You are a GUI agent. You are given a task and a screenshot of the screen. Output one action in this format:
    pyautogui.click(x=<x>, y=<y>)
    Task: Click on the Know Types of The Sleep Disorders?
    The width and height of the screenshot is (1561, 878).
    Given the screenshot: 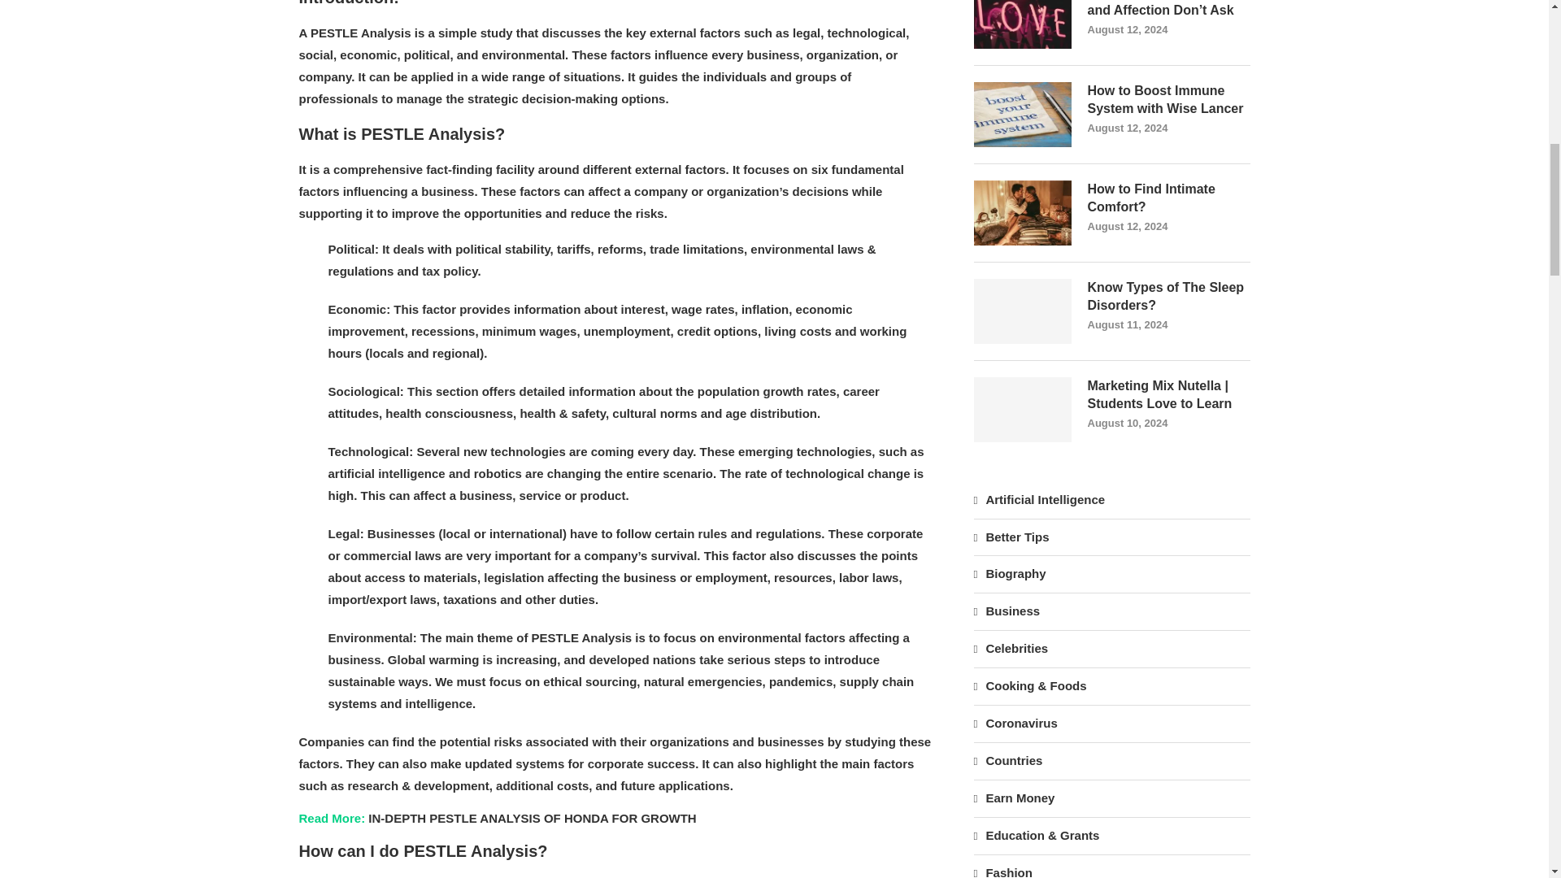 What is the action you would take?
    pyautogui.click(x=1169, y=297)
    